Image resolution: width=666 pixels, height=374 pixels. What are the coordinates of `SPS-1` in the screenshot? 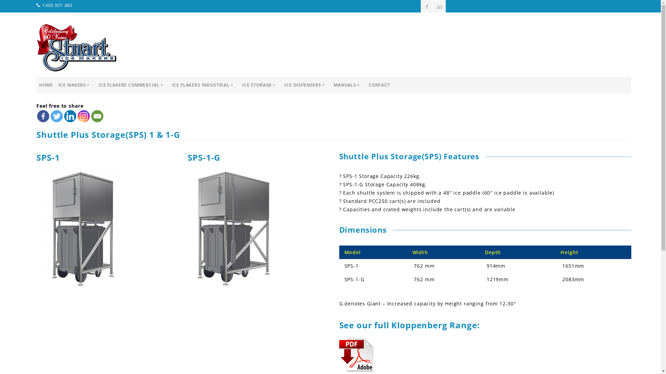 It's located at (80, 229).